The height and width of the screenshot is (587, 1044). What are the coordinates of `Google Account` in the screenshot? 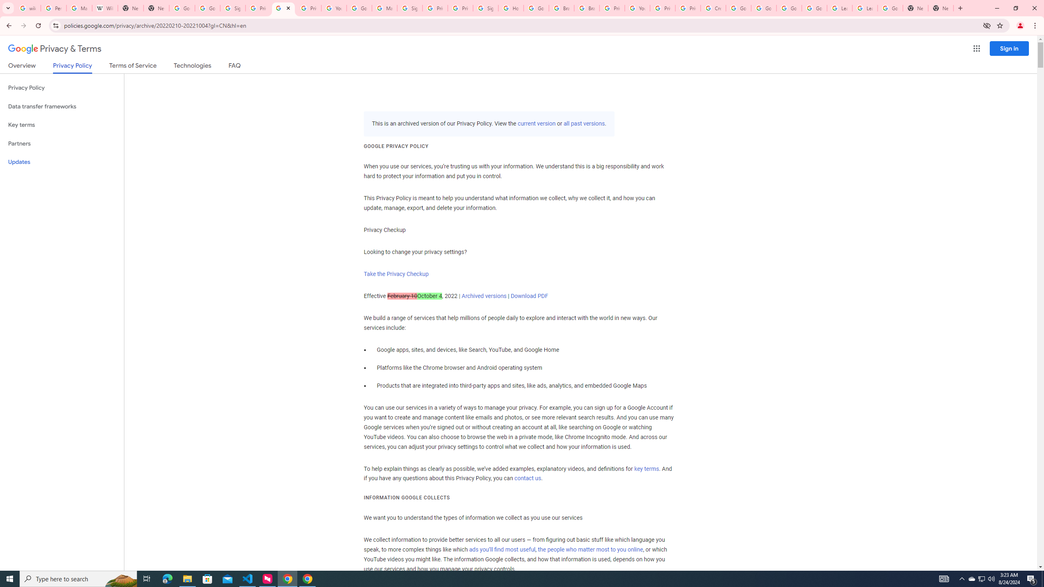 It's located at (890, 8).